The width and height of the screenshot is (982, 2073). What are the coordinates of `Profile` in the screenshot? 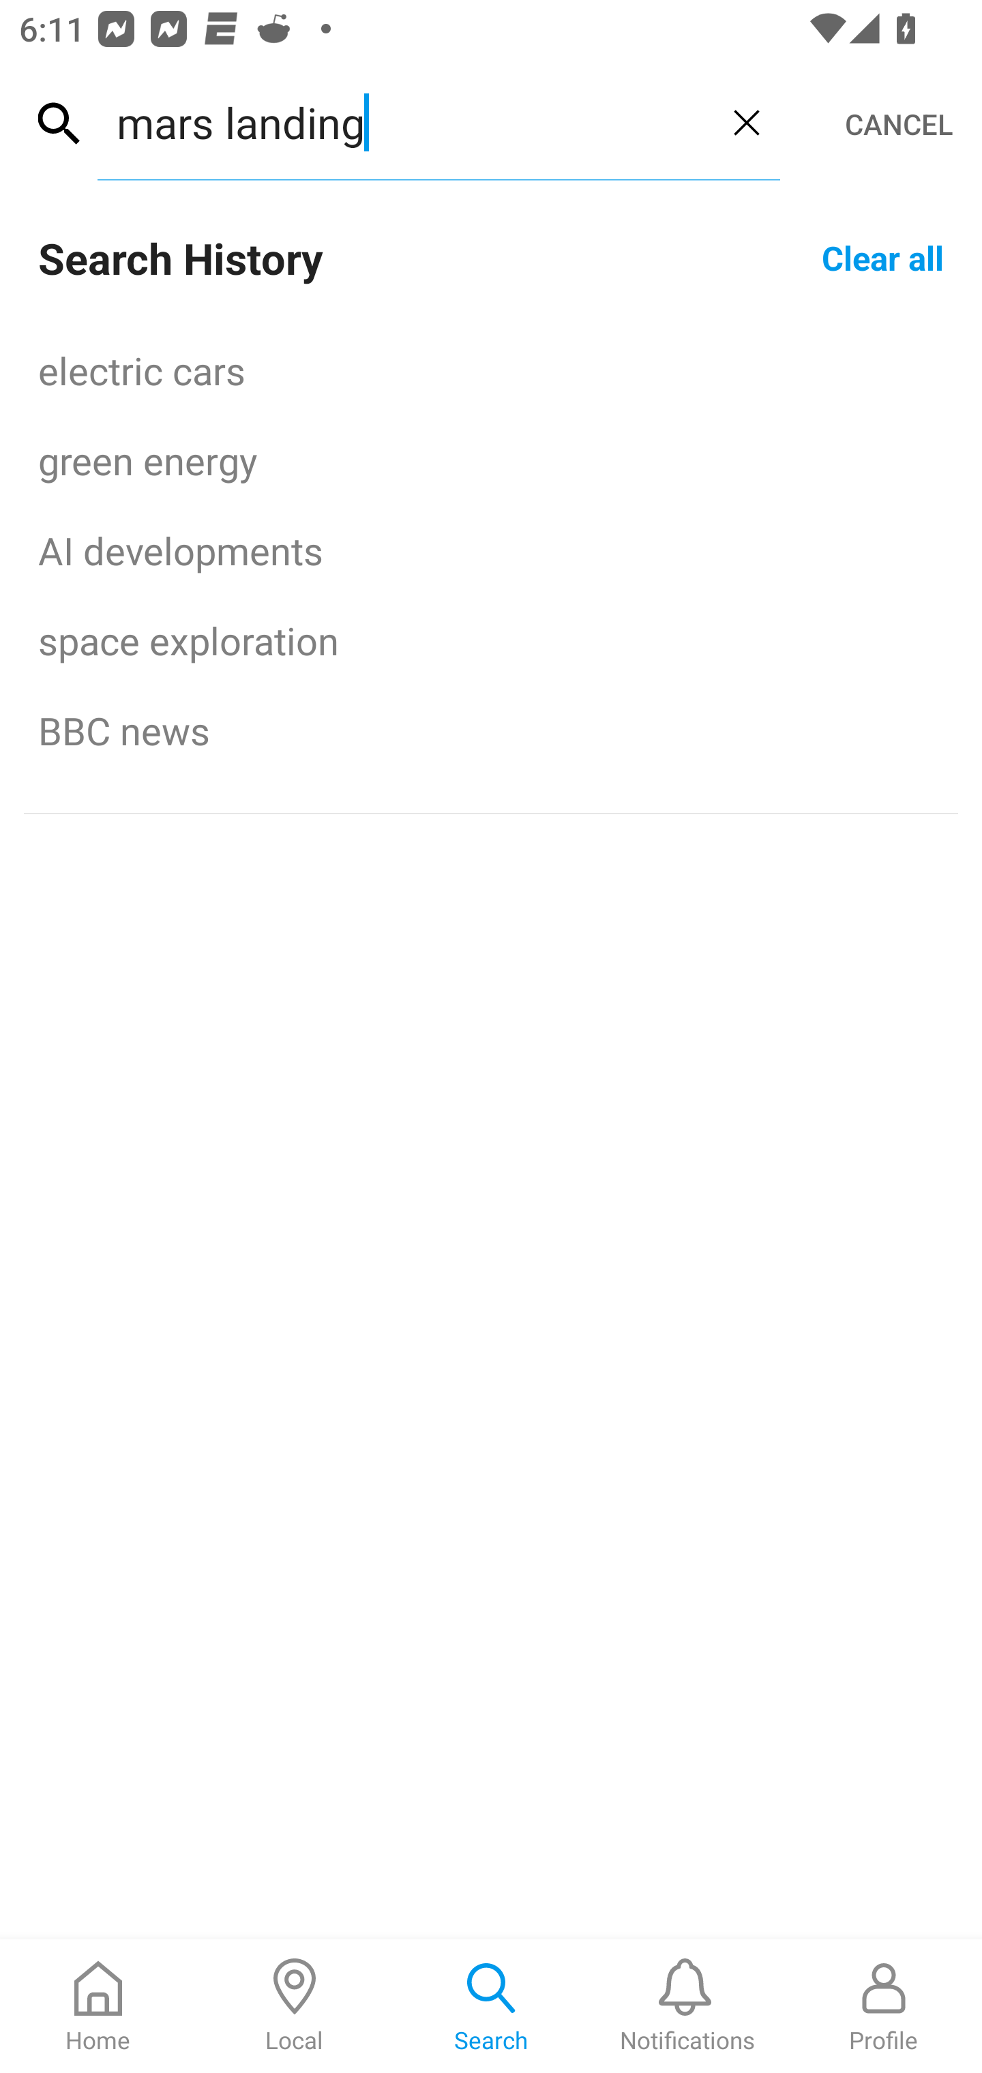 It's located at (884, 2006).